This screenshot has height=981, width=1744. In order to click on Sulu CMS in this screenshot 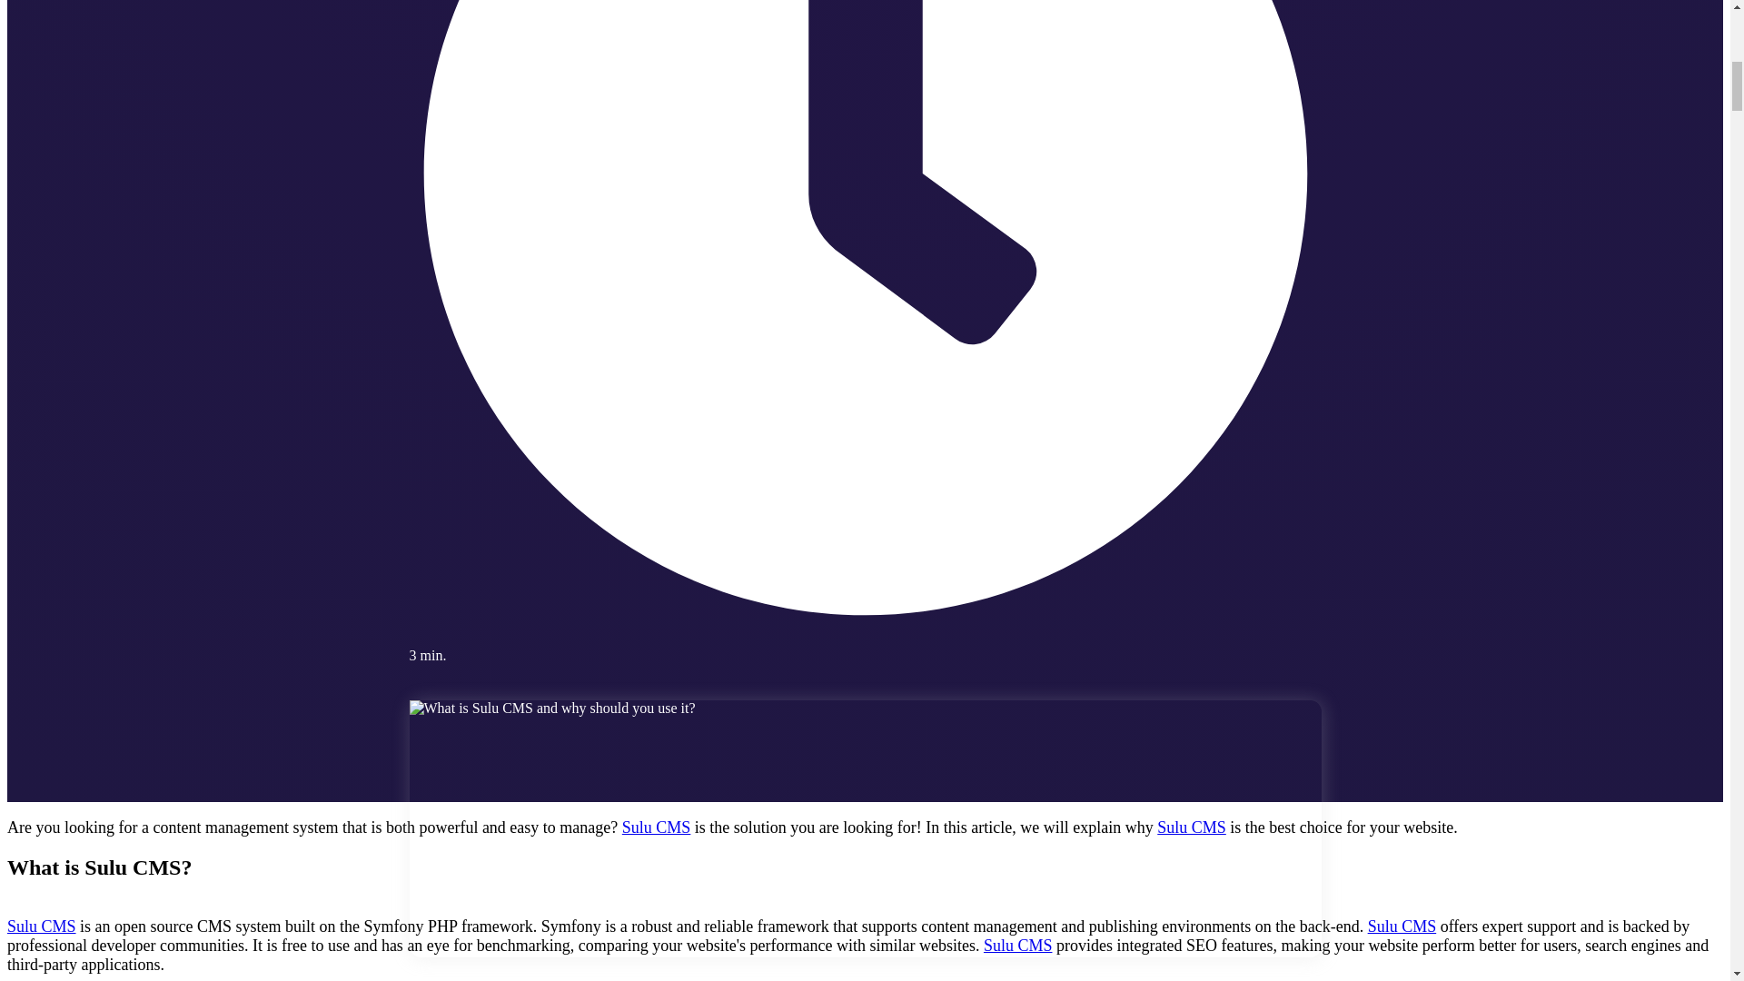, I will do `click(1192, 827)`.